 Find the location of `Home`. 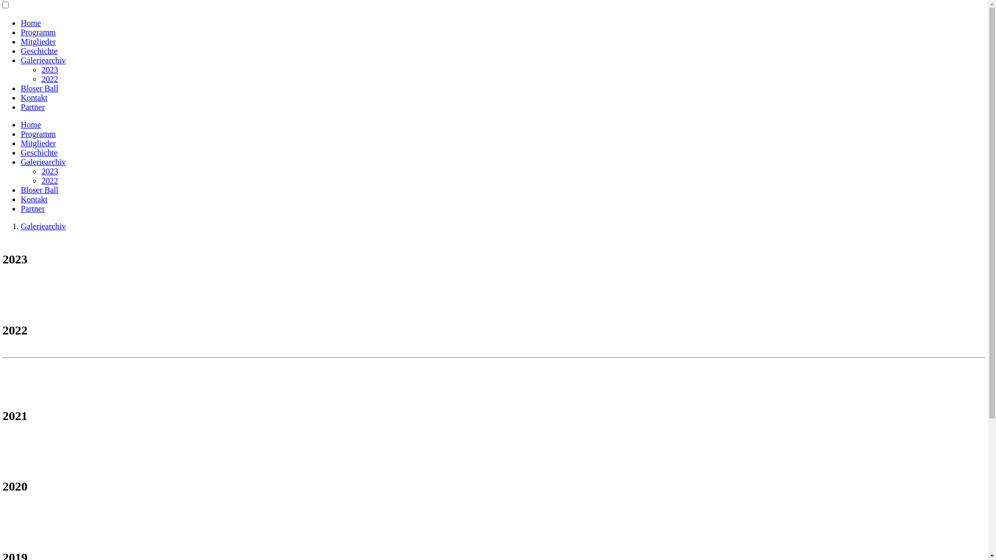

Home is located at coordinates (31, 23).